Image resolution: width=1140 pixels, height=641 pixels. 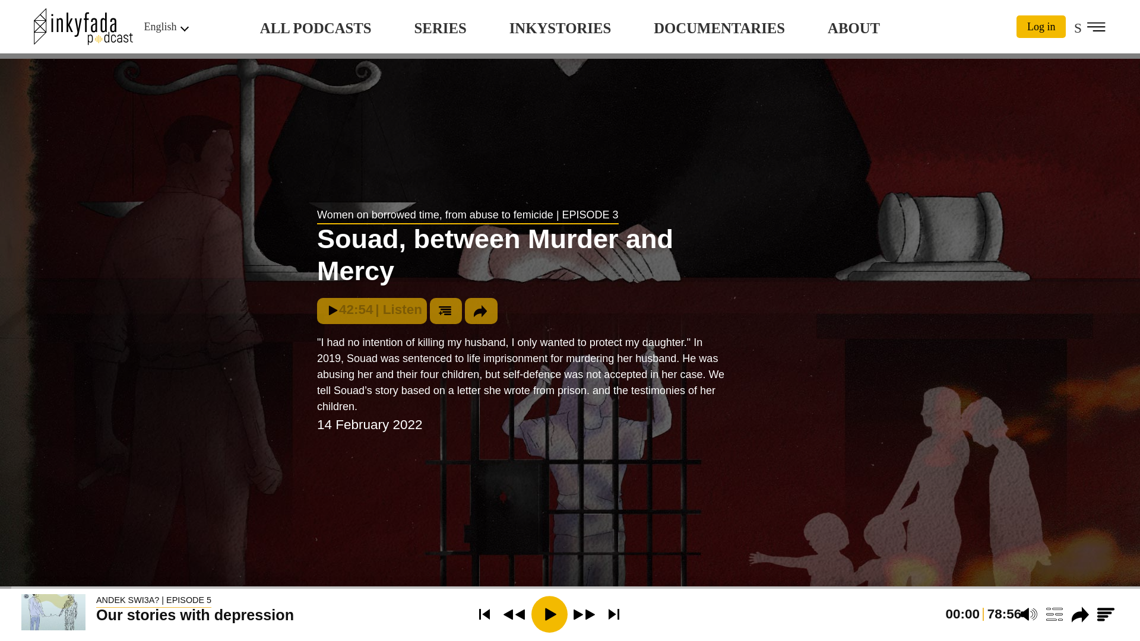 What do you see at coordinates (549, 614) in the screenshot?
I see `Play` at bounding box center [549, 614].